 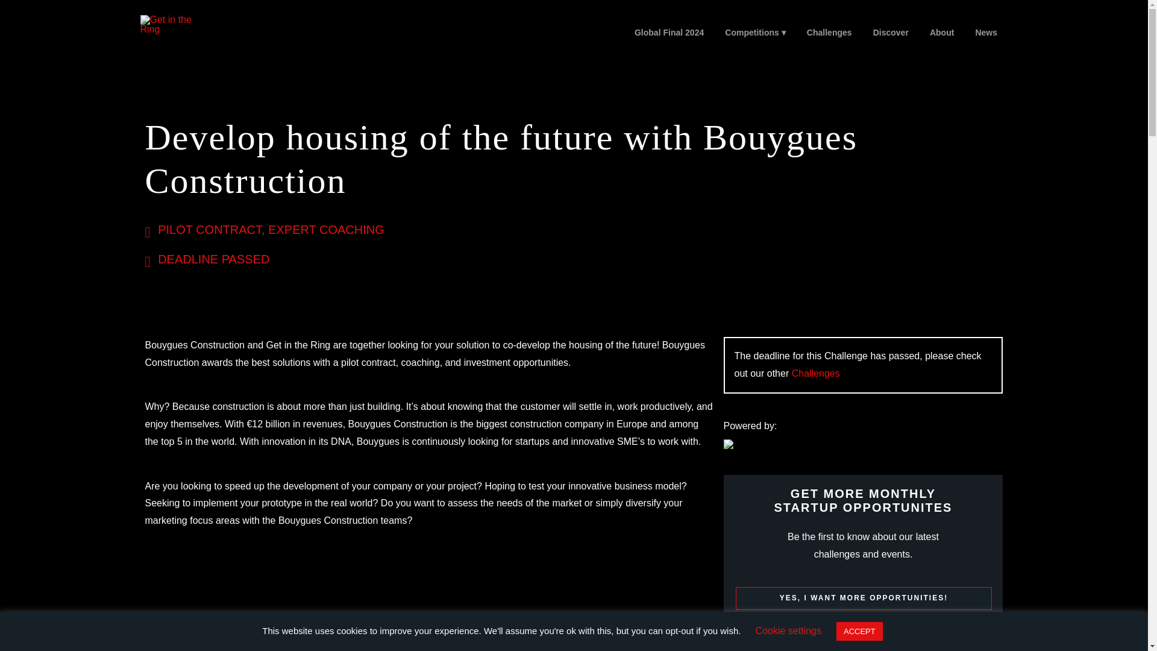 What do you see at coordinates (668, 33) in the screenshot?
I see `Global Final 2024` at bounding box center [668, 33].